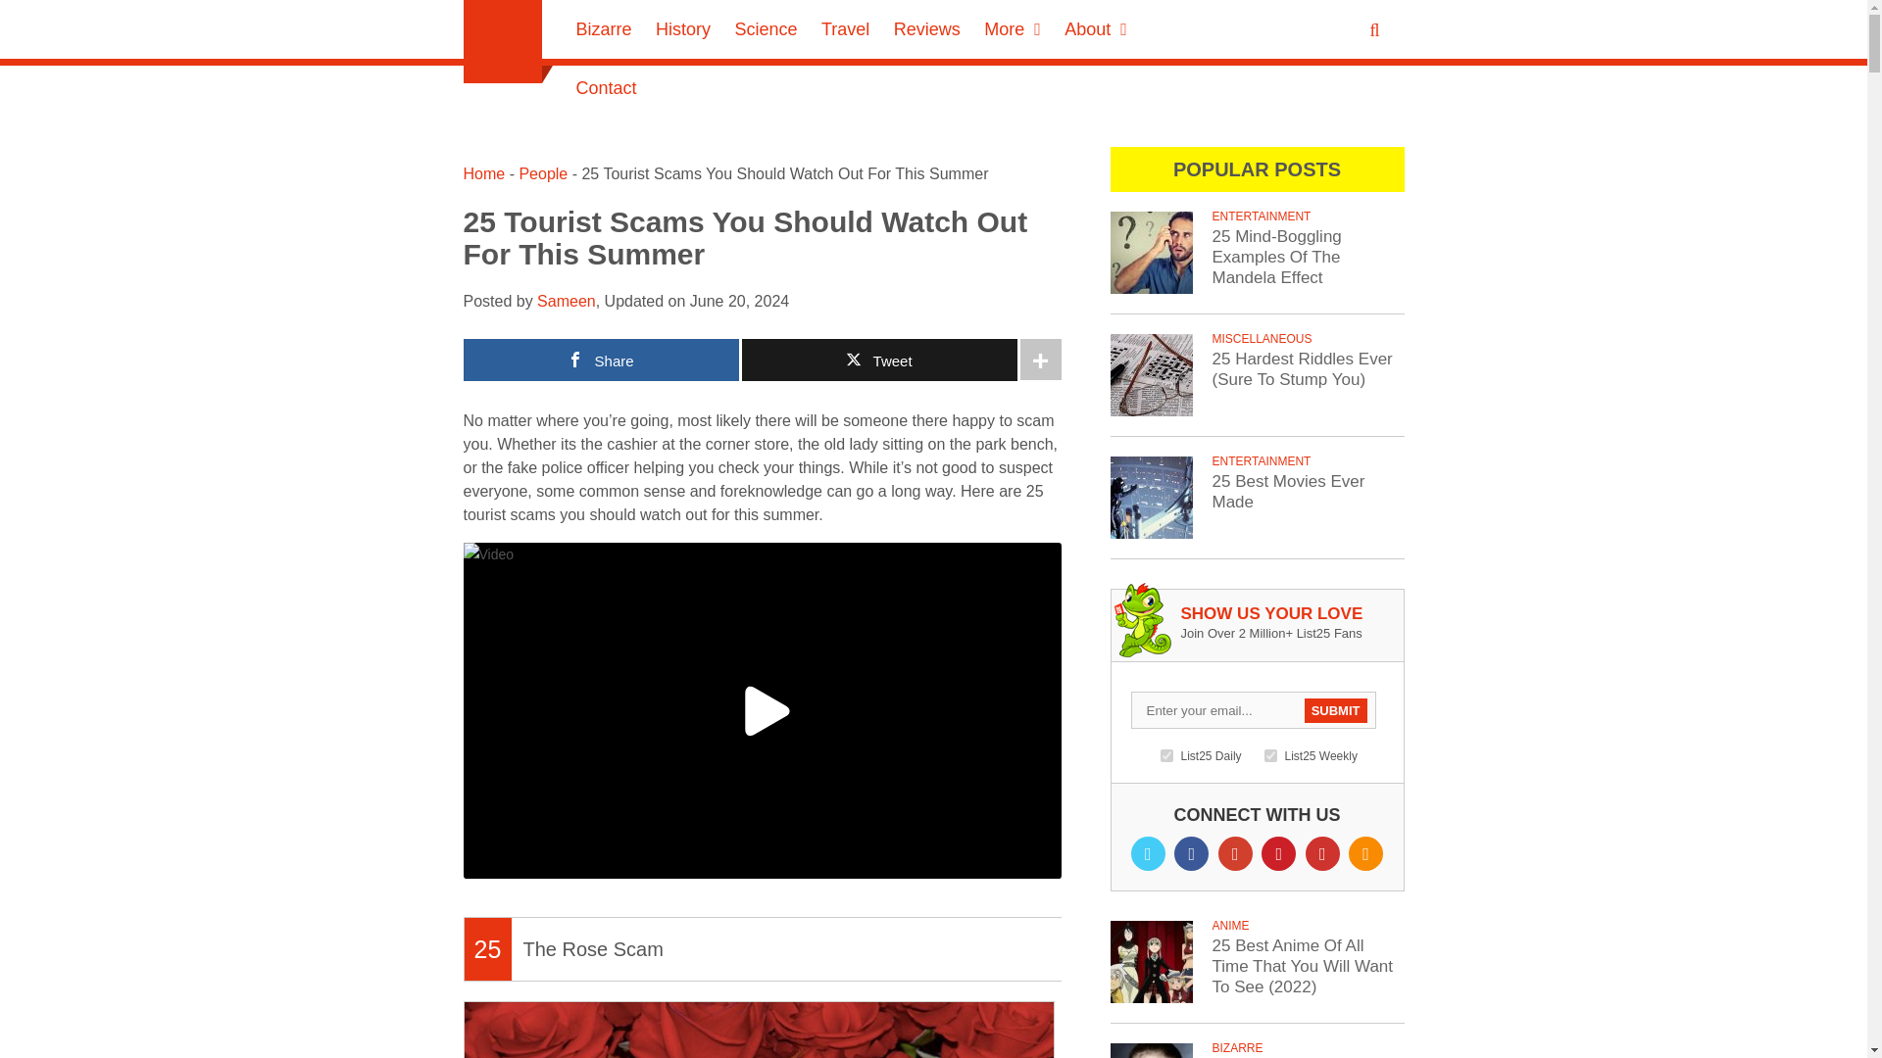  Describe the element at coordinates (567, 302) in the screenshot. I see `Sameen` at that location.